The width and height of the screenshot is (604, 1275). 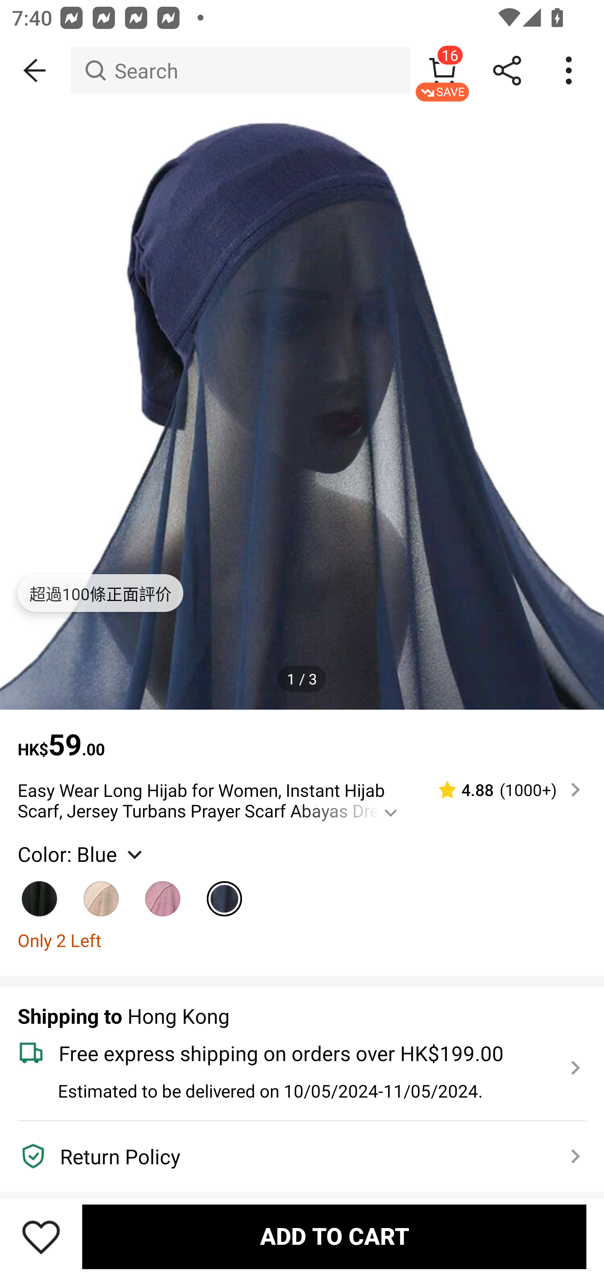 I want to click on Color: Blue, so click(x=81, y=854).